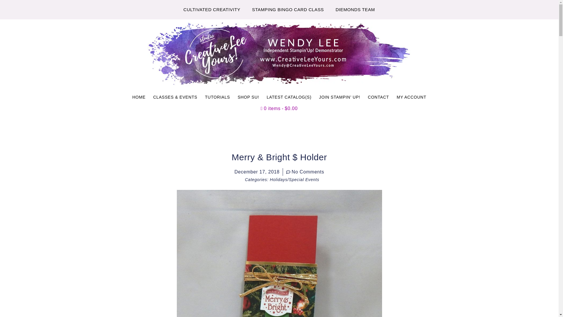 The height and width of the screenshot is (317, 563). I want to click on TUTORIALS, so click(218, 97).